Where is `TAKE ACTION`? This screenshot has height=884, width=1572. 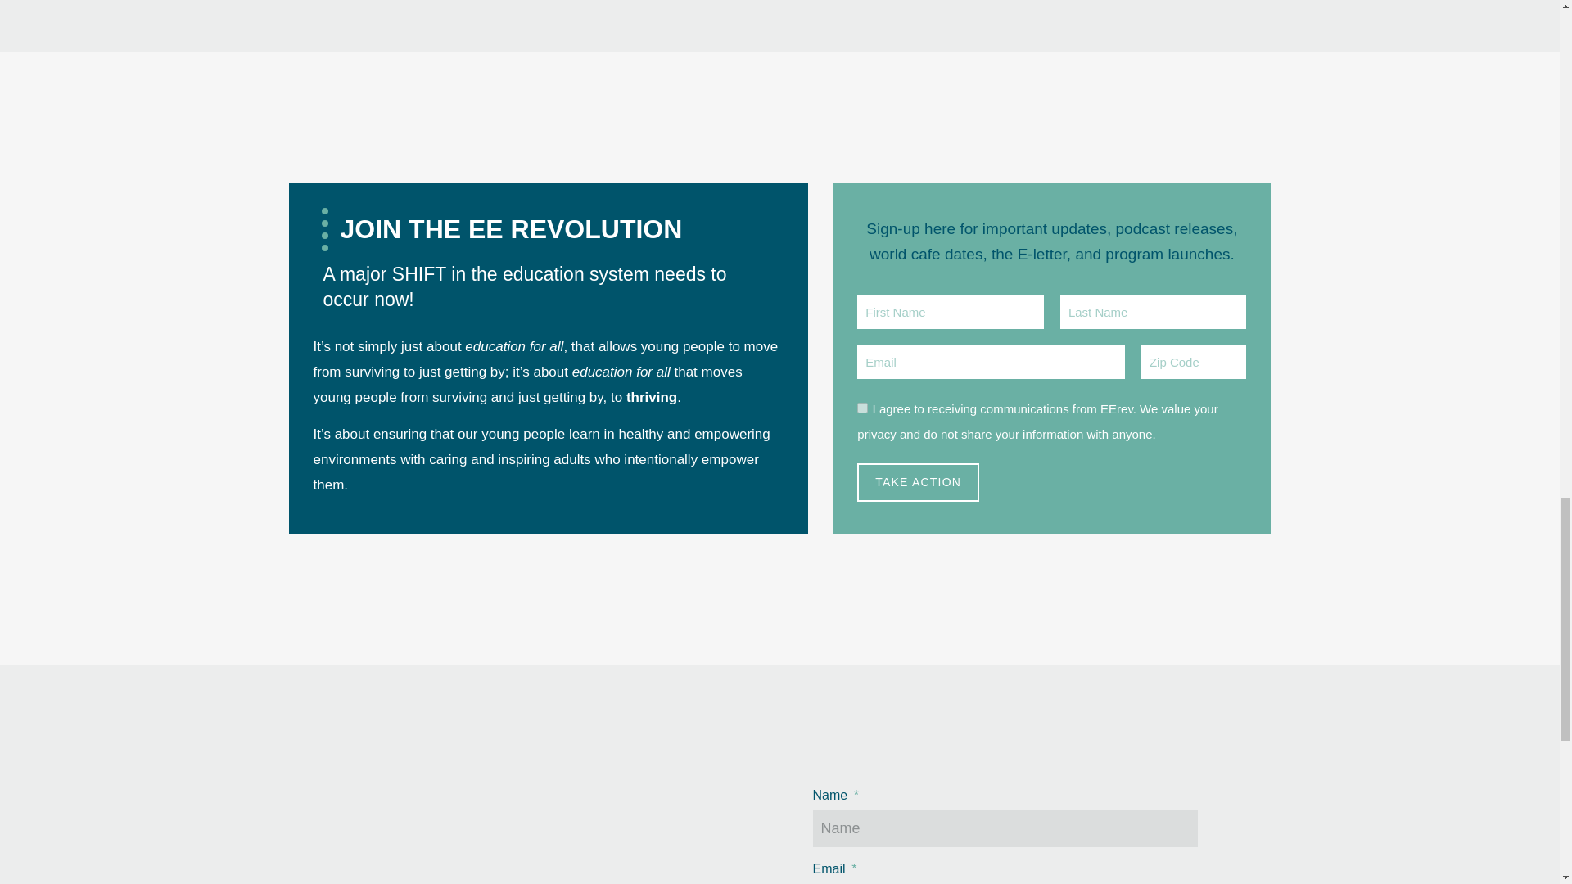
TAKE ACTION is located at coordinates (918, 482).